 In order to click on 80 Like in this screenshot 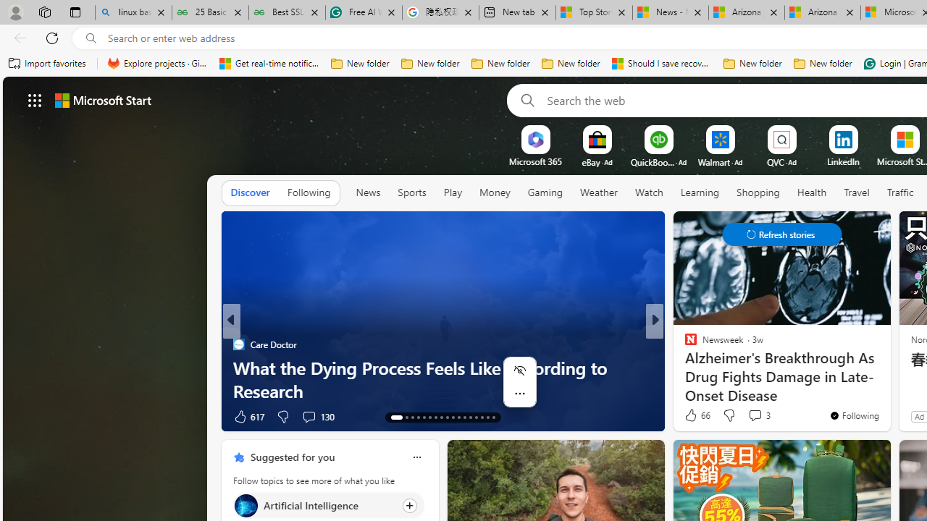, I will do `click(692, 415)`.